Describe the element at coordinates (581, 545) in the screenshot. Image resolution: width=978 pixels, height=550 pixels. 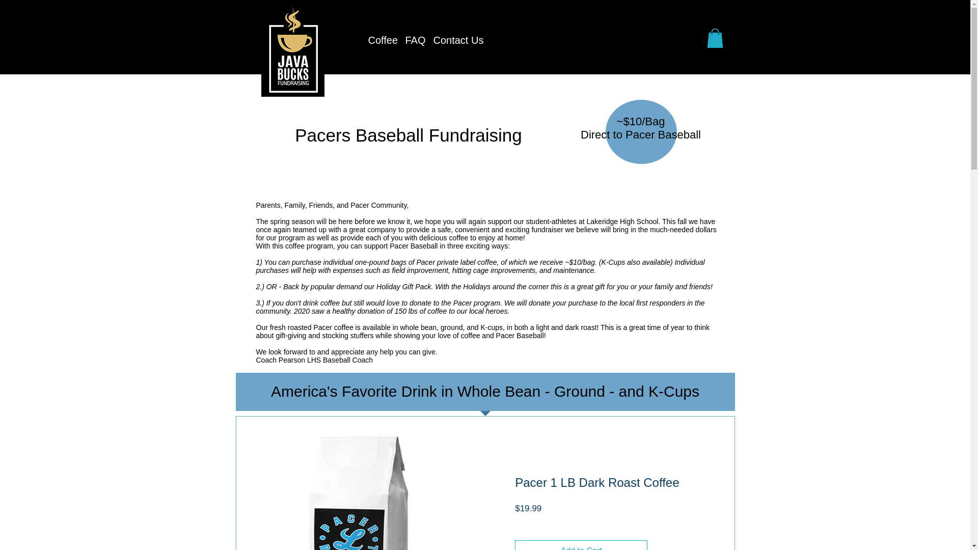
I see `Add to Cart` at that location.